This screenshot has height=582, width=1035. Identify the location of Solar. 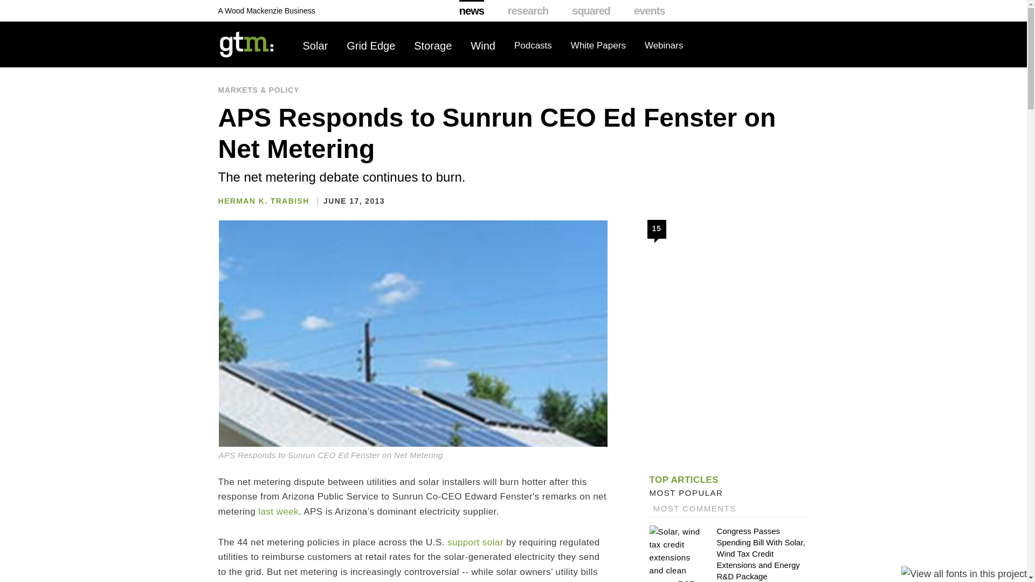
(315, 46).